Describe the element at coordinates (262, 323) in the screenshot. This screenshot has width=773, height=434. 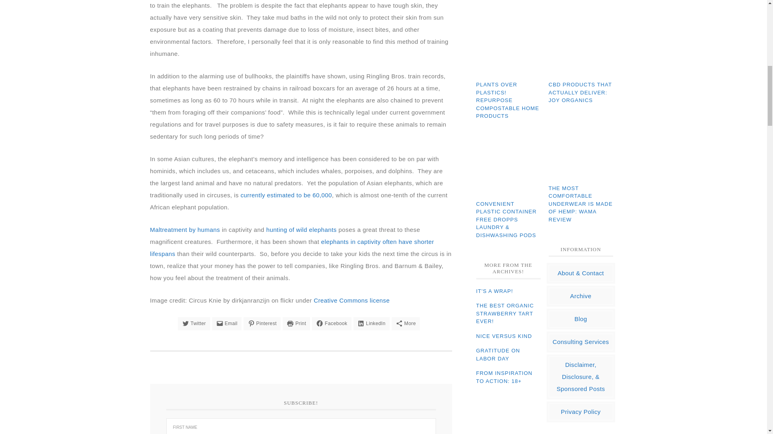
I see `Click to share on Pinterest` at that location.